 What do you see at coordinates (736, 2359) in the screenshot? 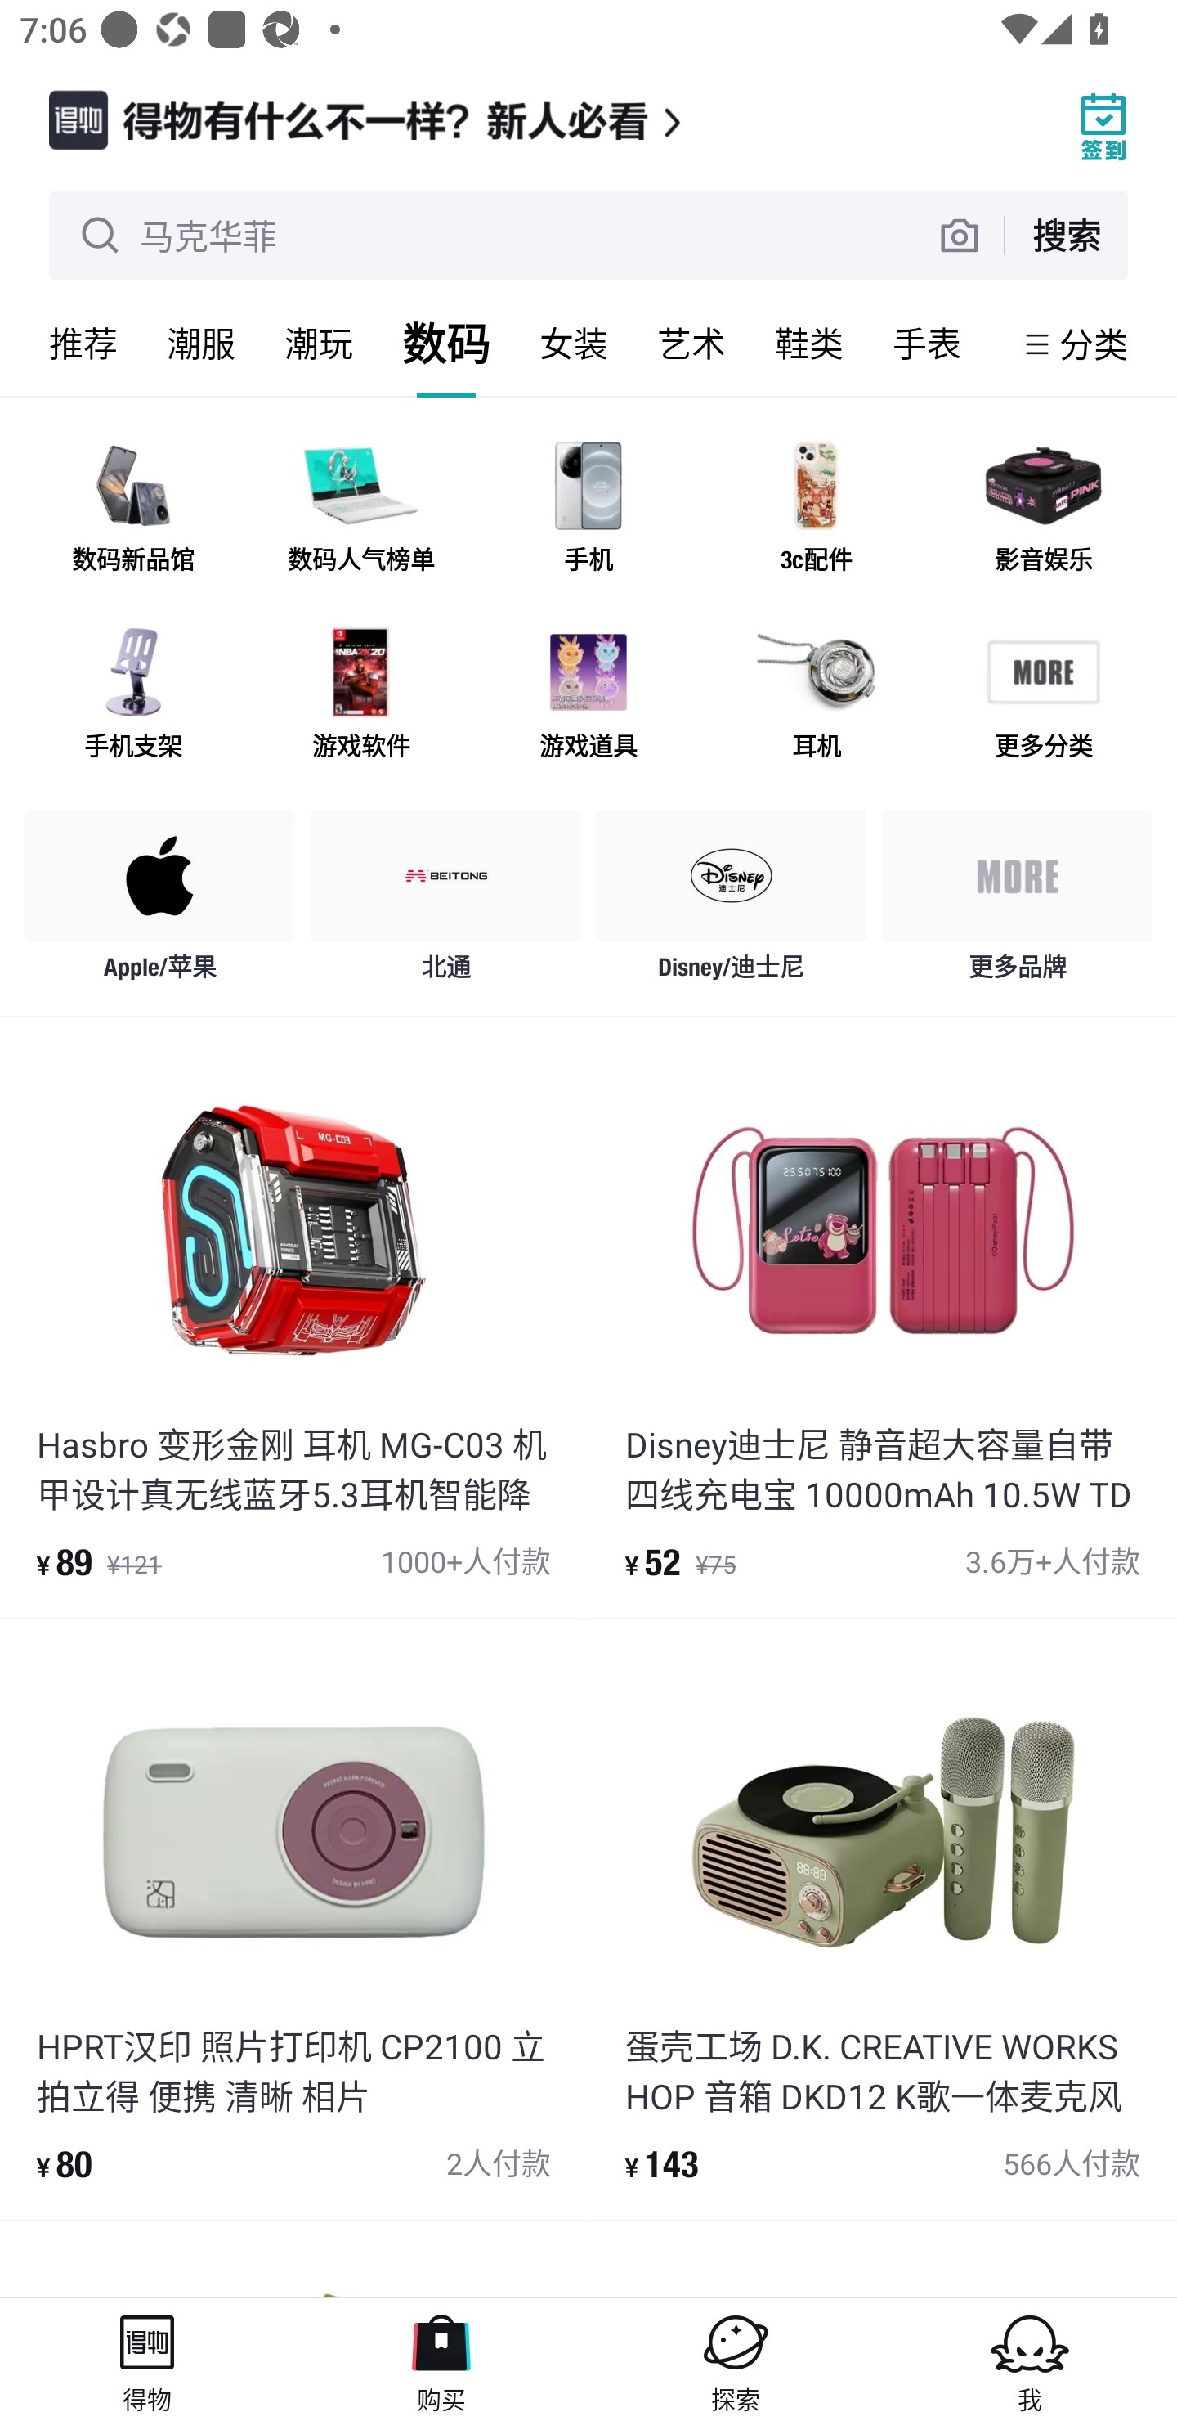
I see `探索` at bounding box center [736, 2359].